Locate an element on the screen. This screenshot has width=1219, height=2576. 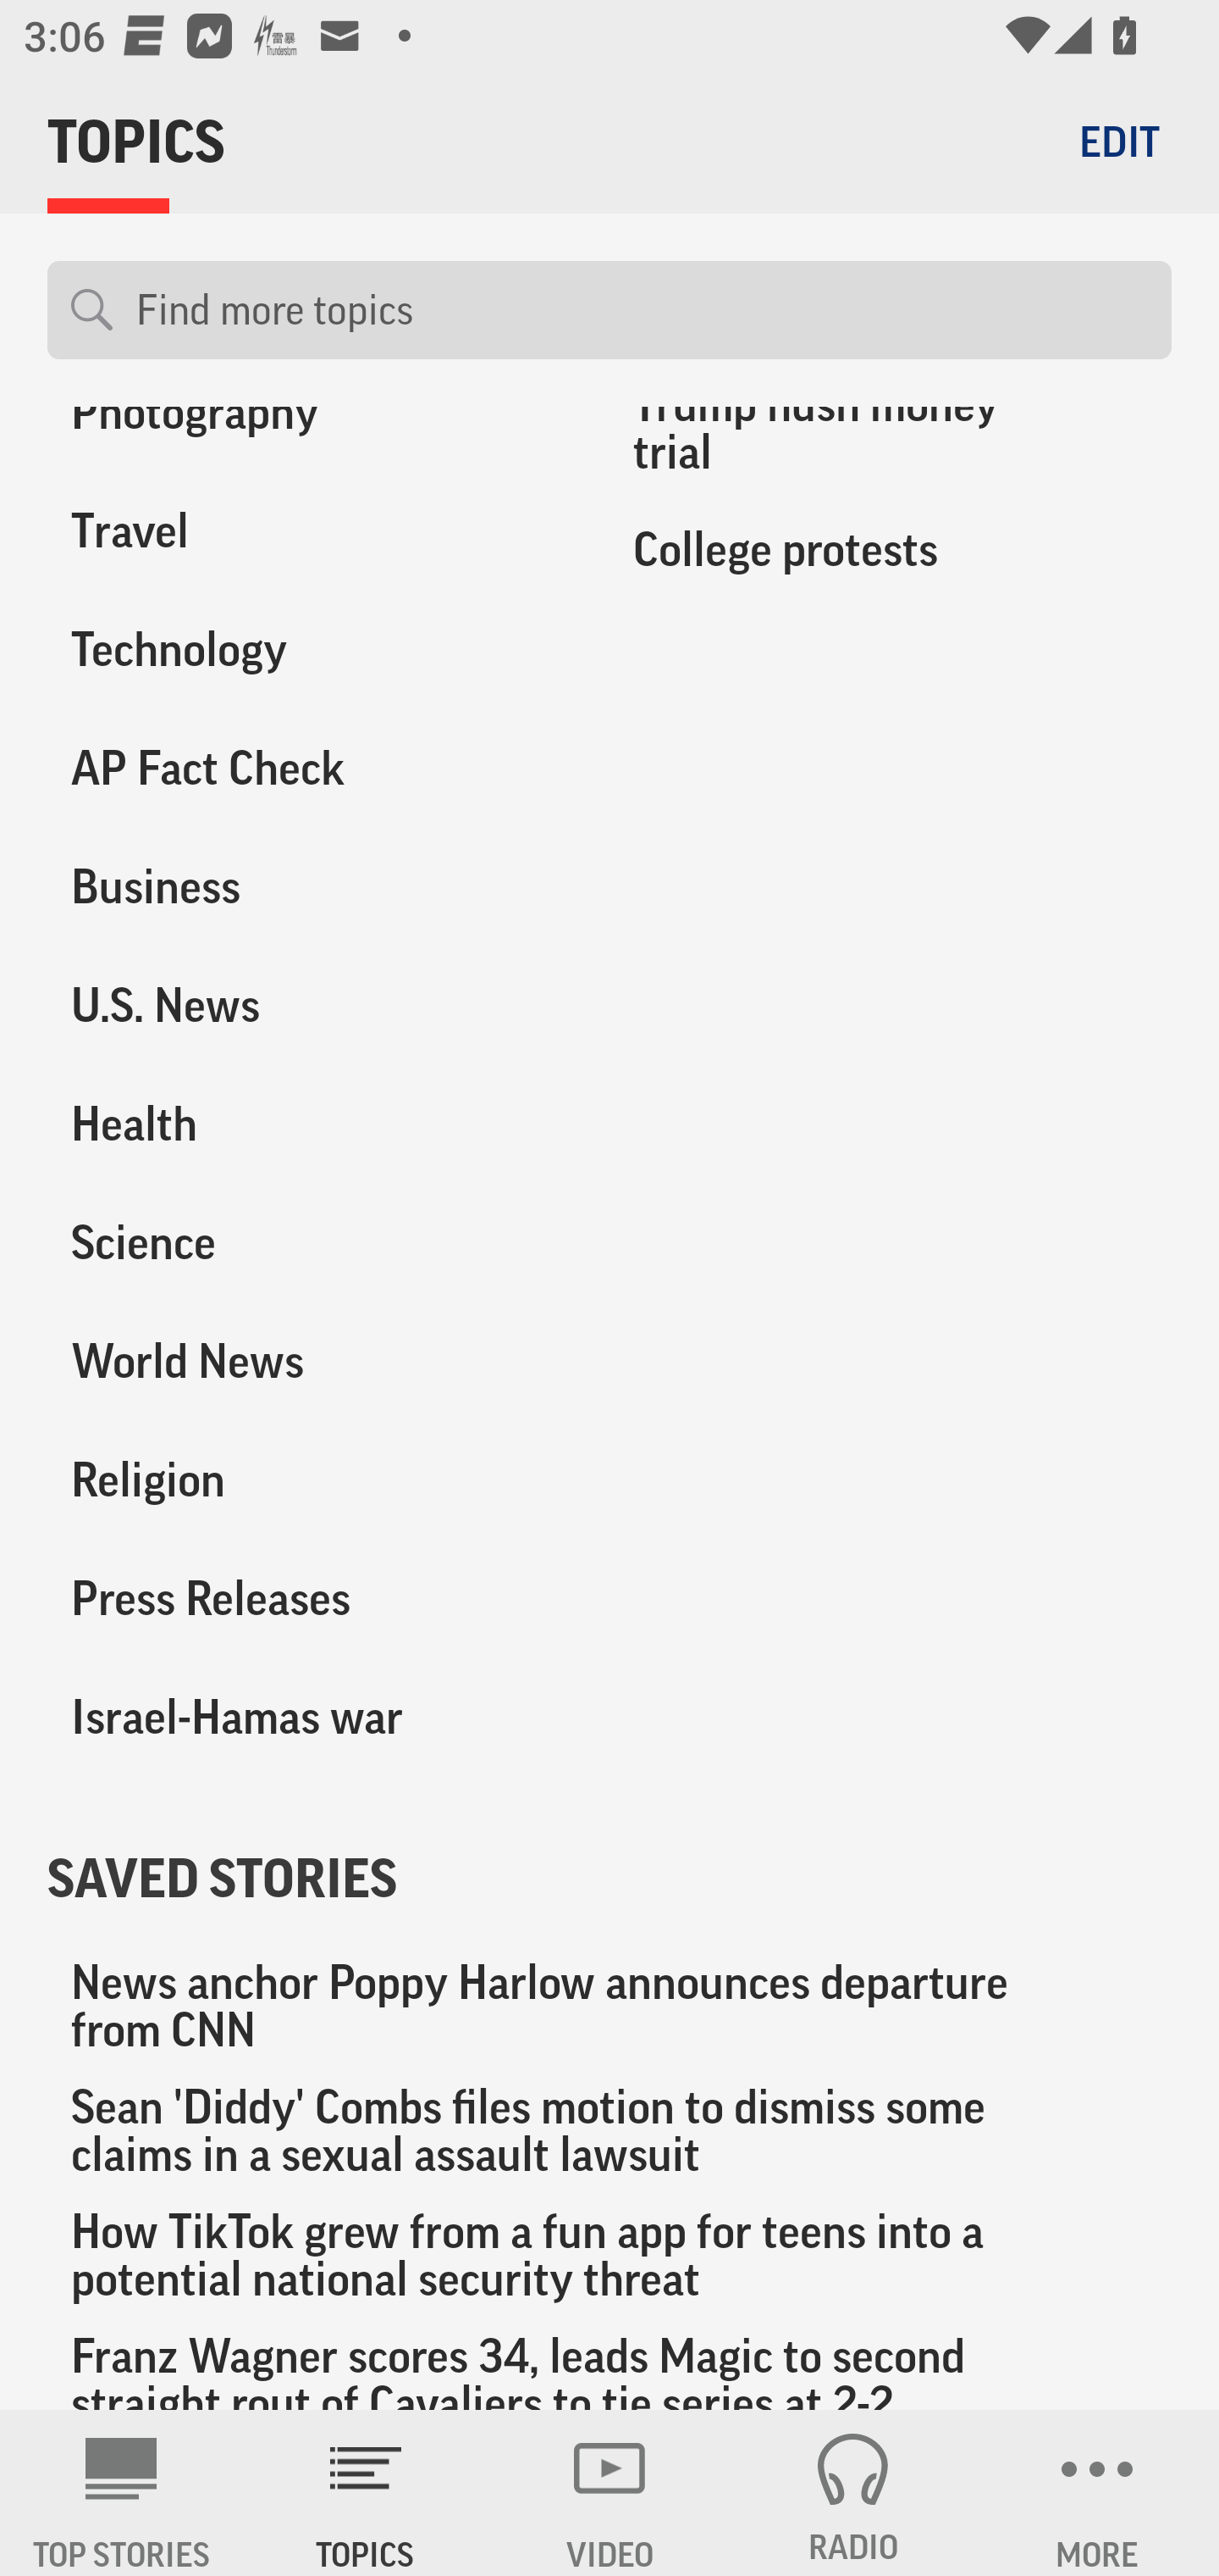
EDIT is located at coordinates (1119, 141).